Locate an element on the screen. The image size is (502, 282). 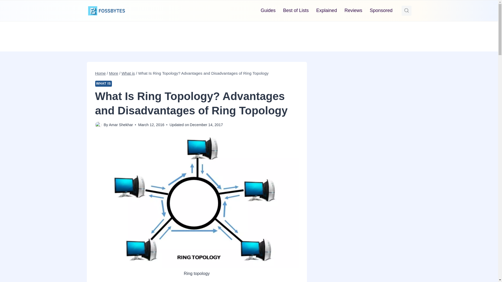
Advertisement is located at coordinates (249, 35).